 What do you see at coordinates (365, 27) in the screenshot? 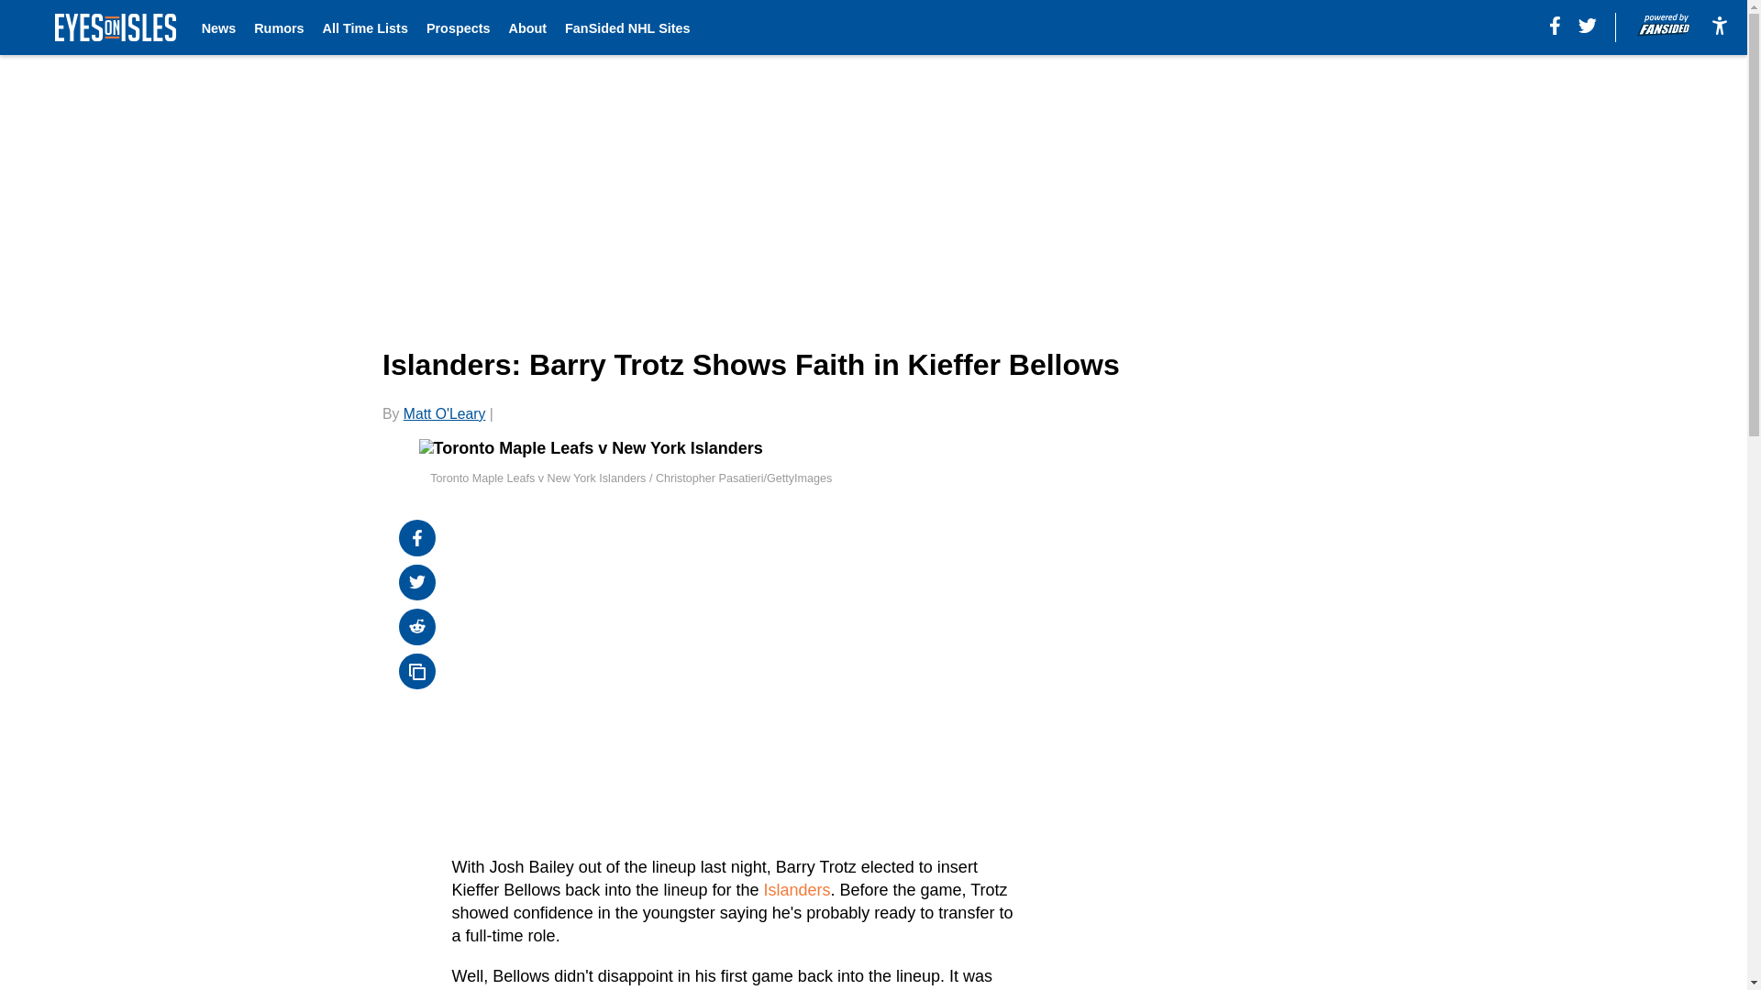
I see `All Time Lists` at bounding box center [365, 27].